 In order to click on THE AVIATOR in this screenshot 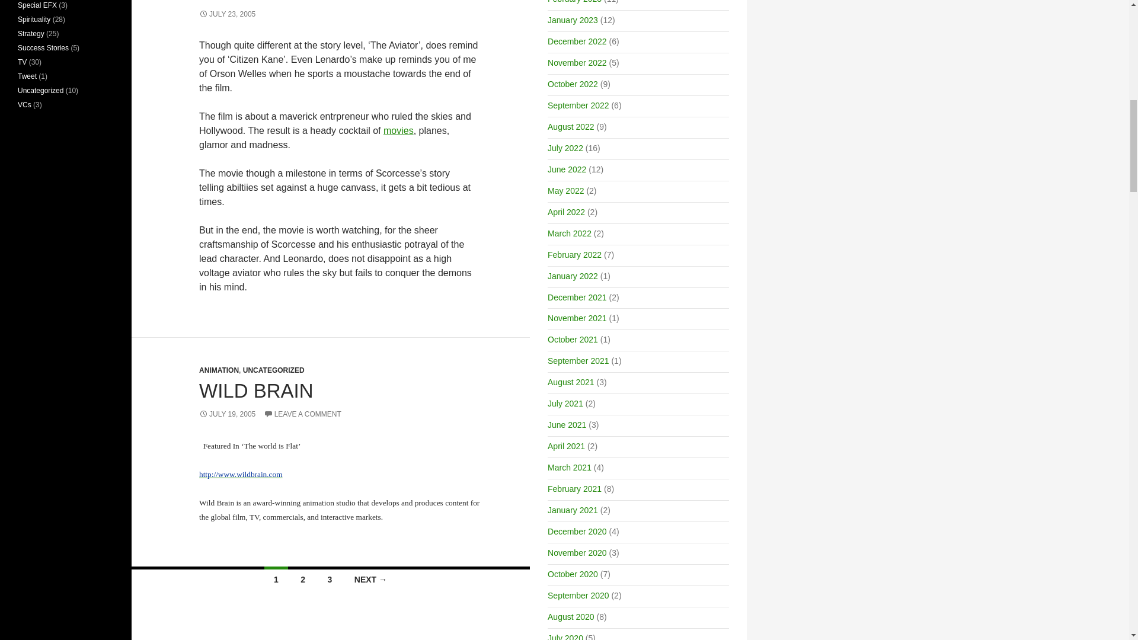, I will do `click(262, 1)`.